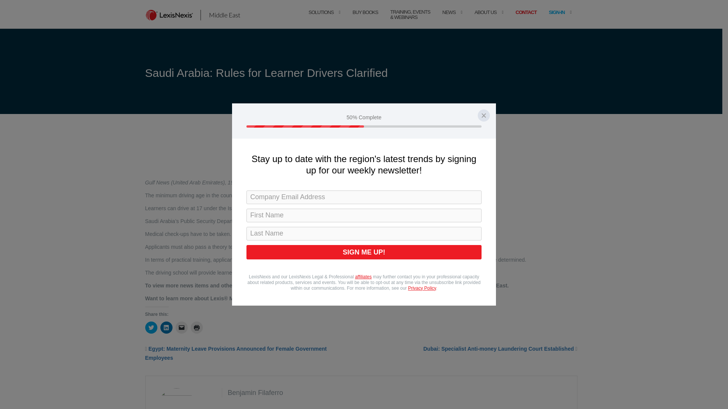 This screenshot has height=409, width=728. I want to click on SOLUTIONS, so click(321, 20).